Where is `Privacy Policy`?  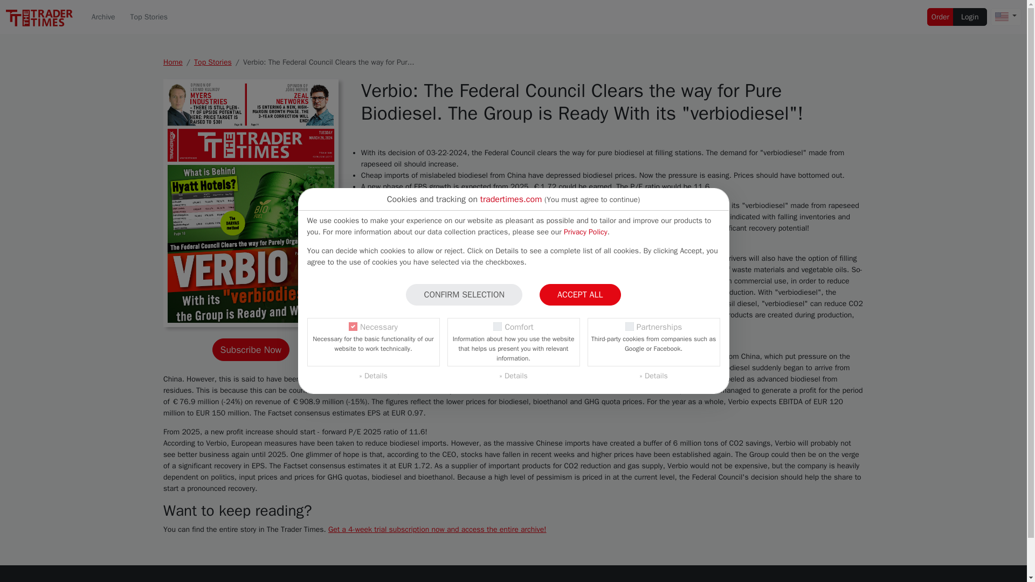 Privacy Policy is located at coordinates (585, 232).